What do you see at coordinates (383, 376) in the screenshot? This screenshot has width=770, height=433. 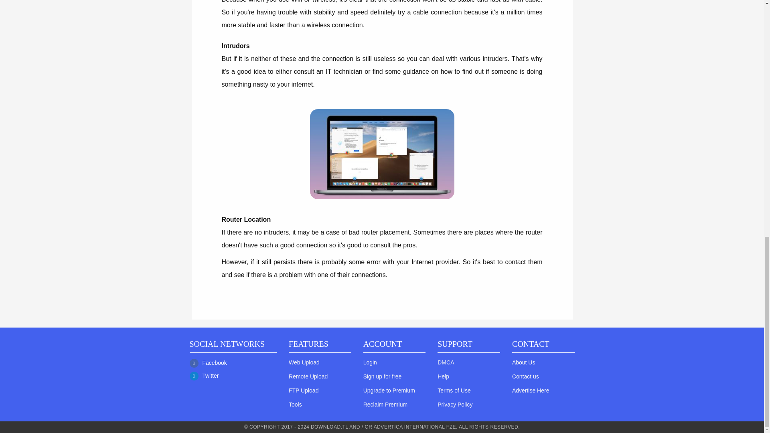 I see `Sign up for free` at bounding box center [383, 376].